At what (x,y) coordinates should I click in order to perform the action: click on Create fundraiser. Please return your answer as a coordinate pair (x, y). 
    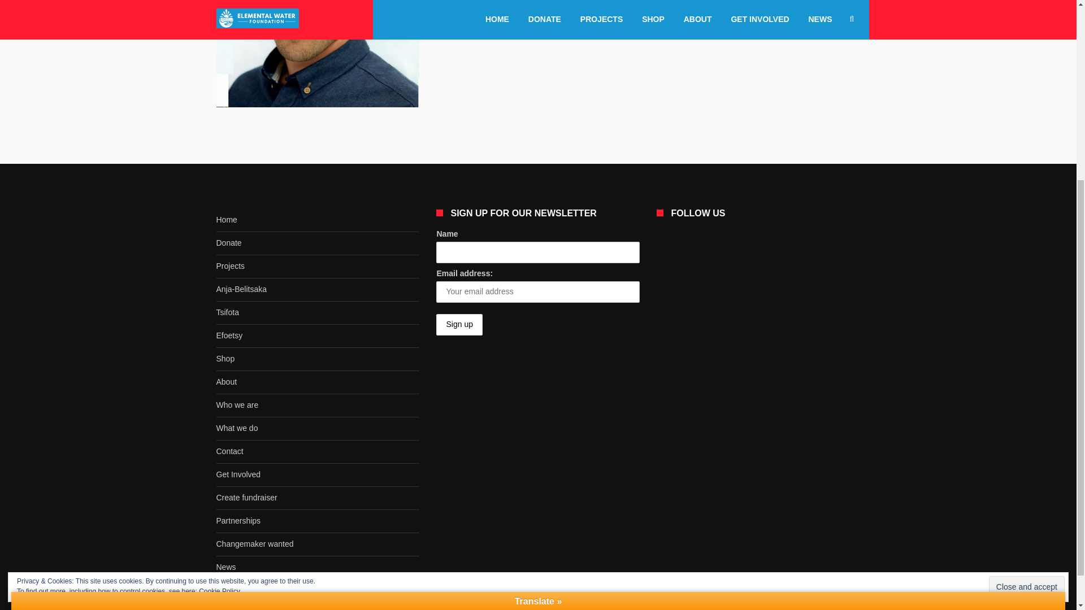
    Looking at the image, I should click on (318, 498).